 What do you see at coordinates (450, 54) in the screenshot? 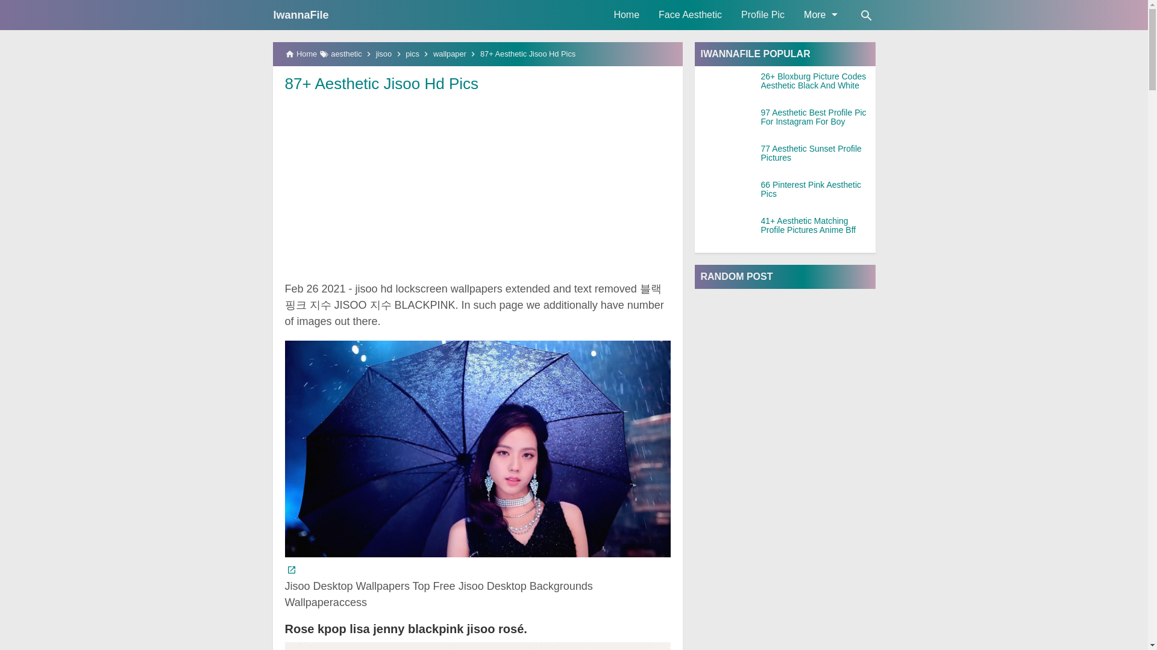
I see `wallpaper` at bounding box center [450, 54].